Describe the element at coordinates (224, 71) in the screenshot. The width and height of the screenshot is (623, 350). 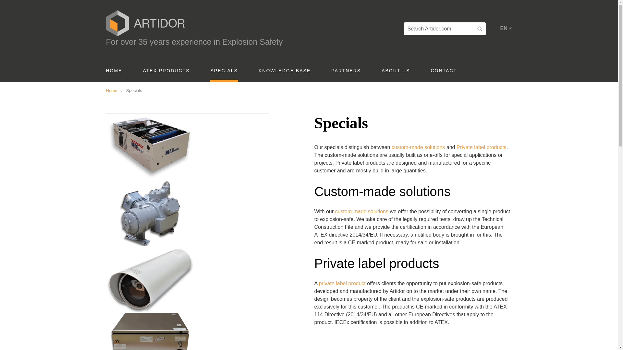
I see `SPECIALS` at that location.